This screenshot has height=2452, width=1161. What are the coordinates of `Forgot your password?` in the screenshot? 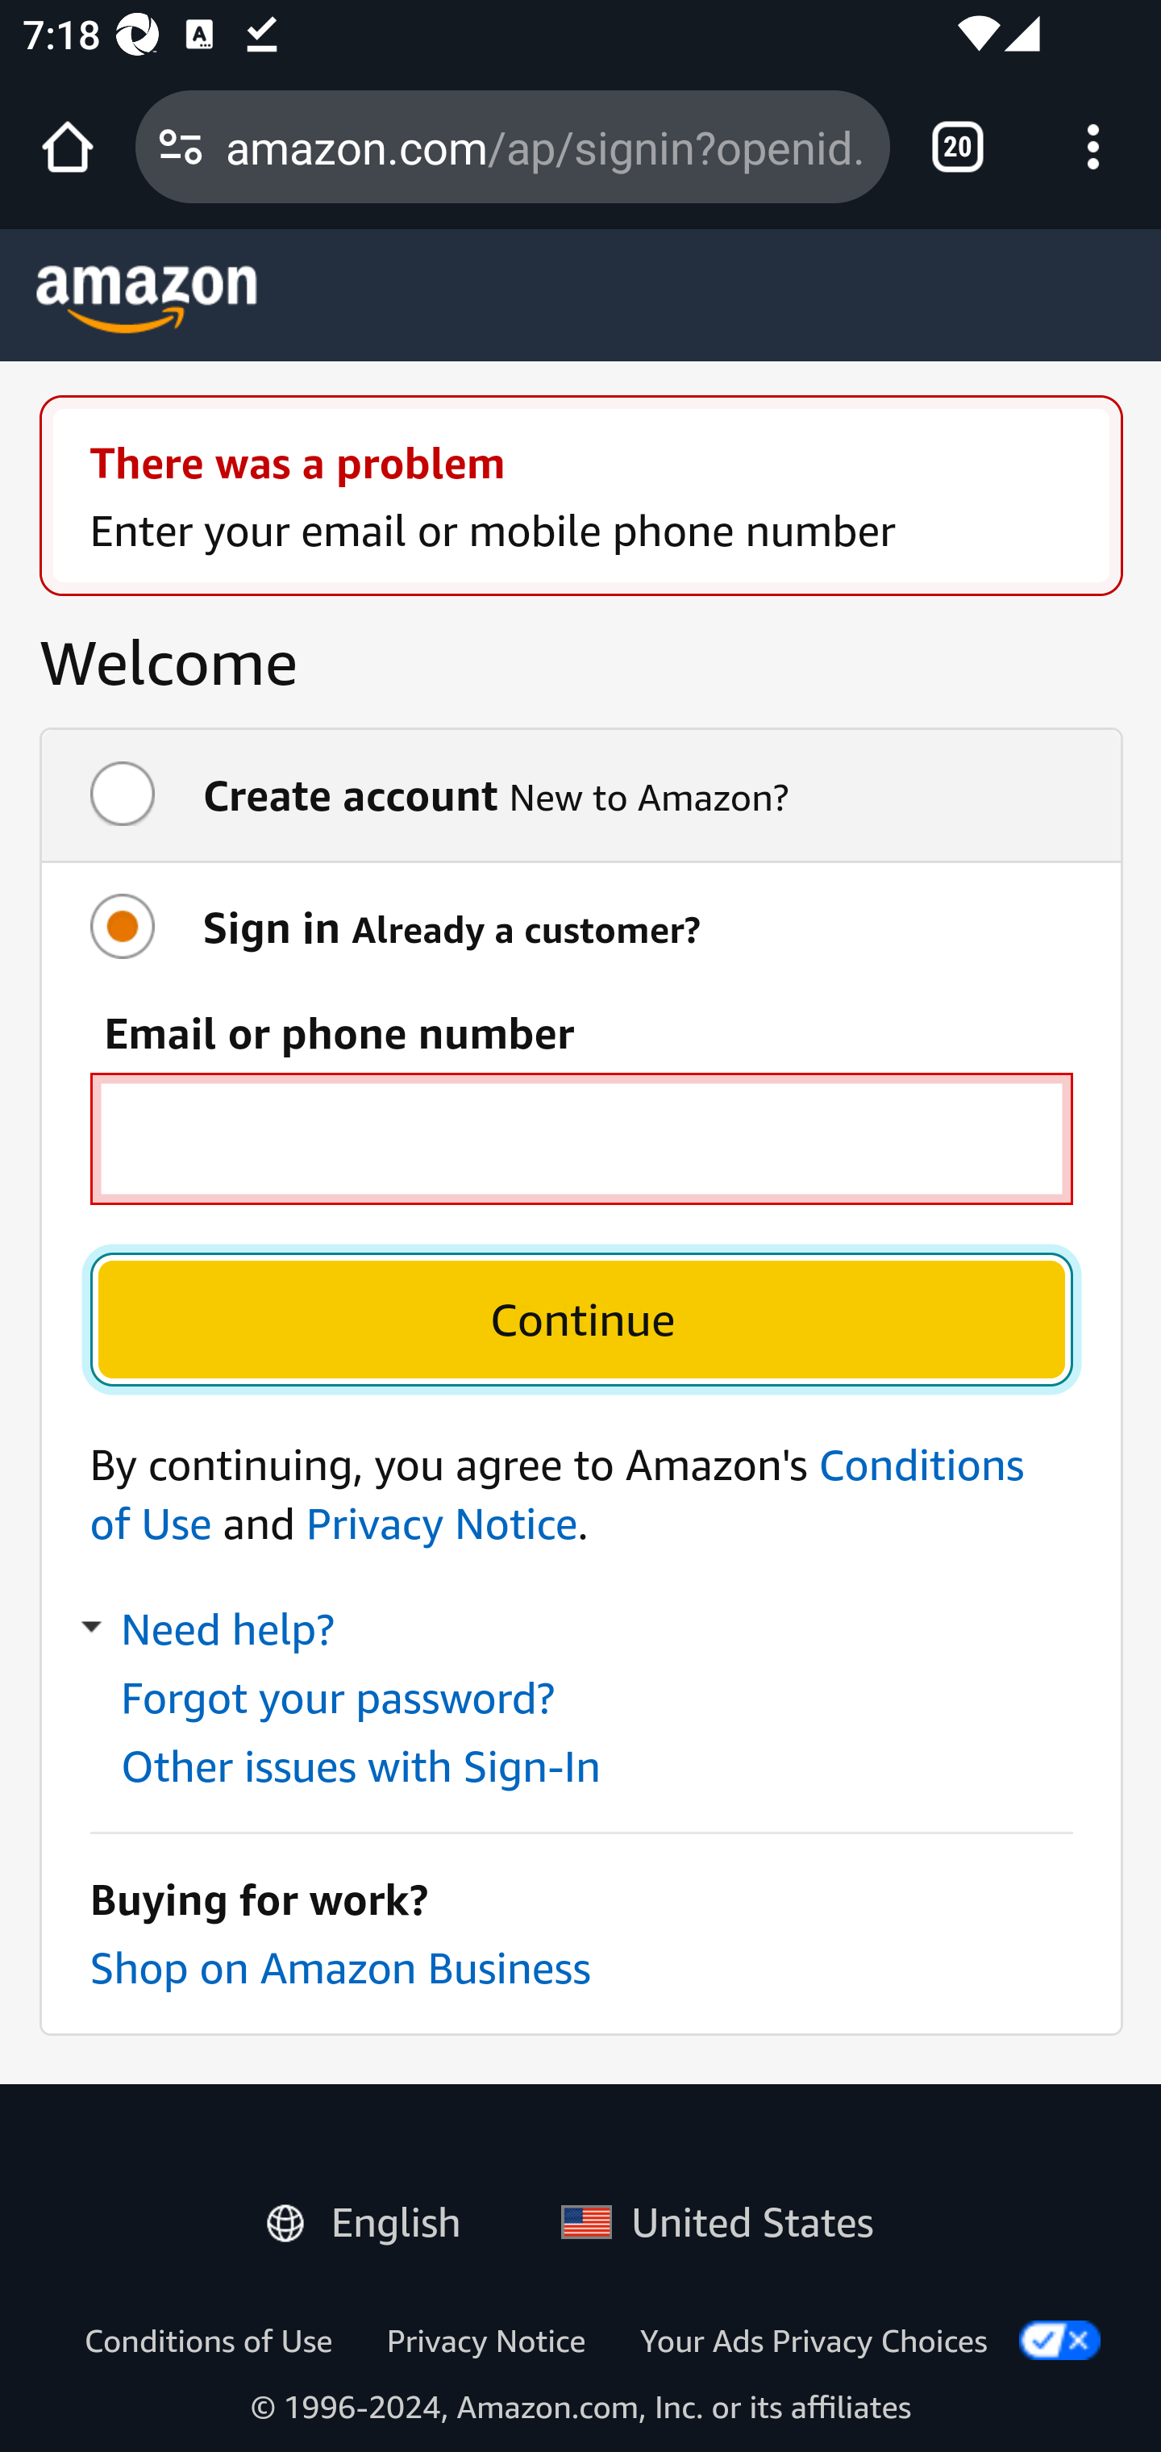 It's located at (336, 1698).